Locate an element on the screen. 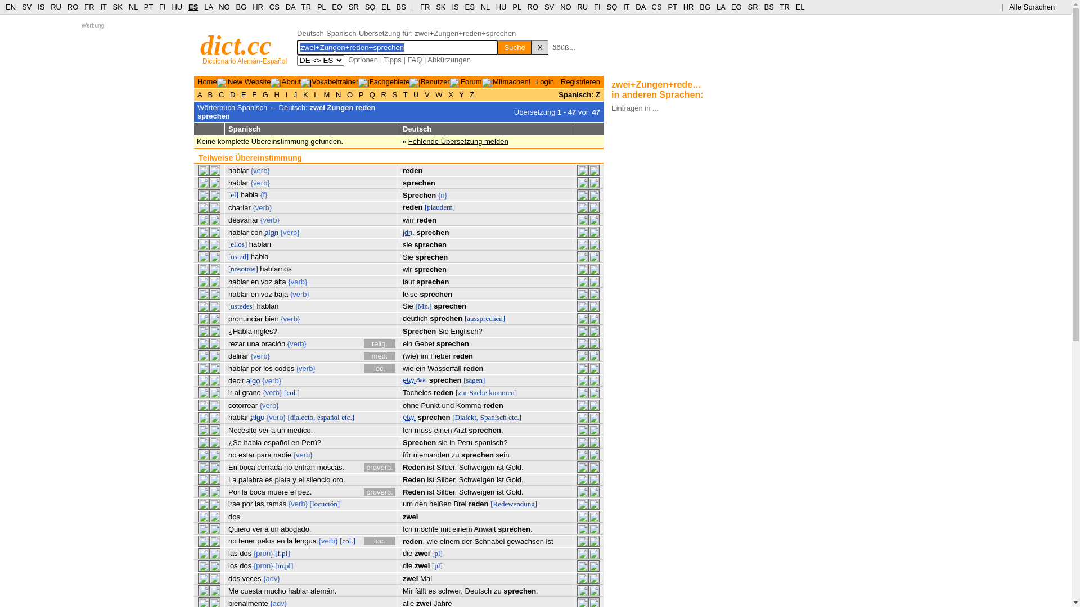  Mitmachen! is located at coordinates (512, 82).